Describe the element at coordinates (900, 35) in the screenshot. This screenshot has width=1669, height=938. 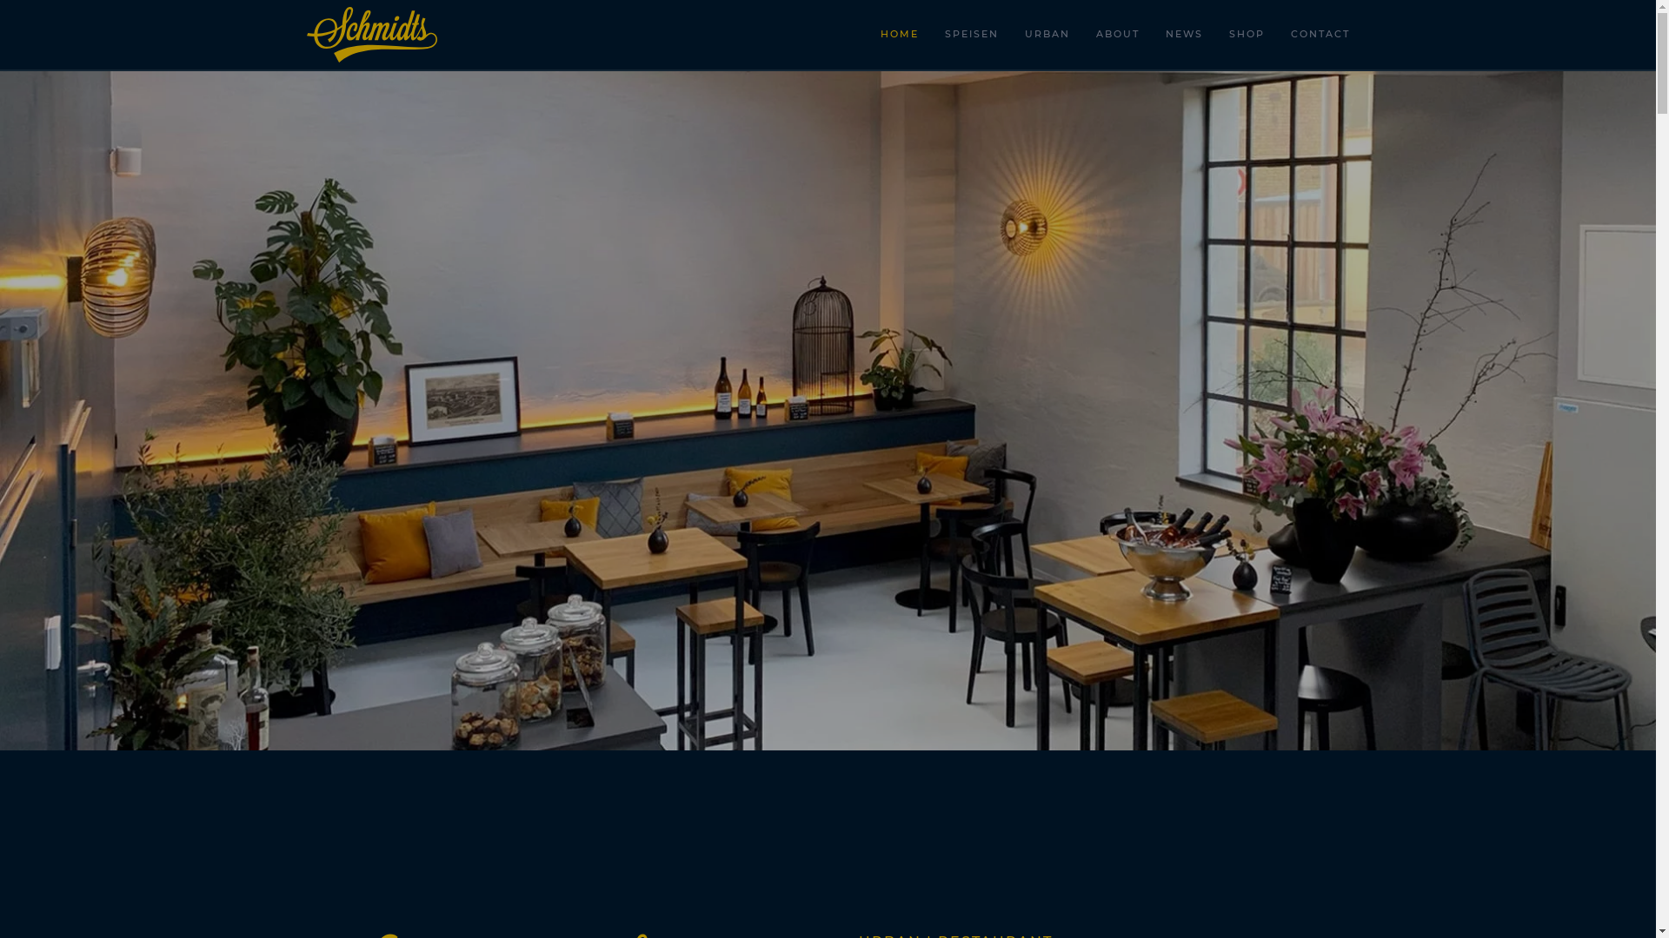
I see `HOME` at that location.